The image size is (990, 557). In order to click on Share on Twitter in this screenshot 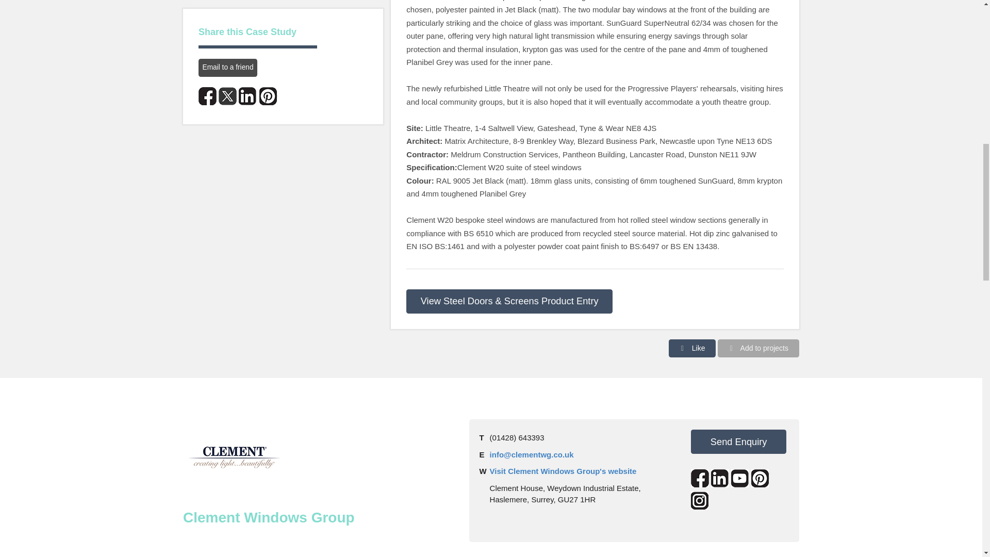, I will do `click(227, 96)`.